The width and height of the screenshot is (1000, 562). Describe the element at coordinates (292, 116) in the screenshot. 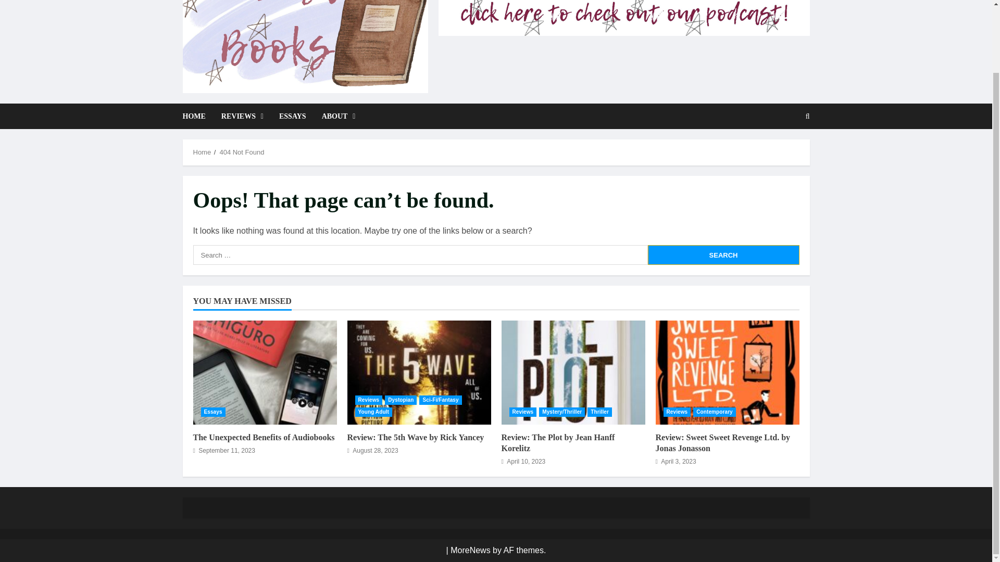

I see `ESSAYS` at that location.